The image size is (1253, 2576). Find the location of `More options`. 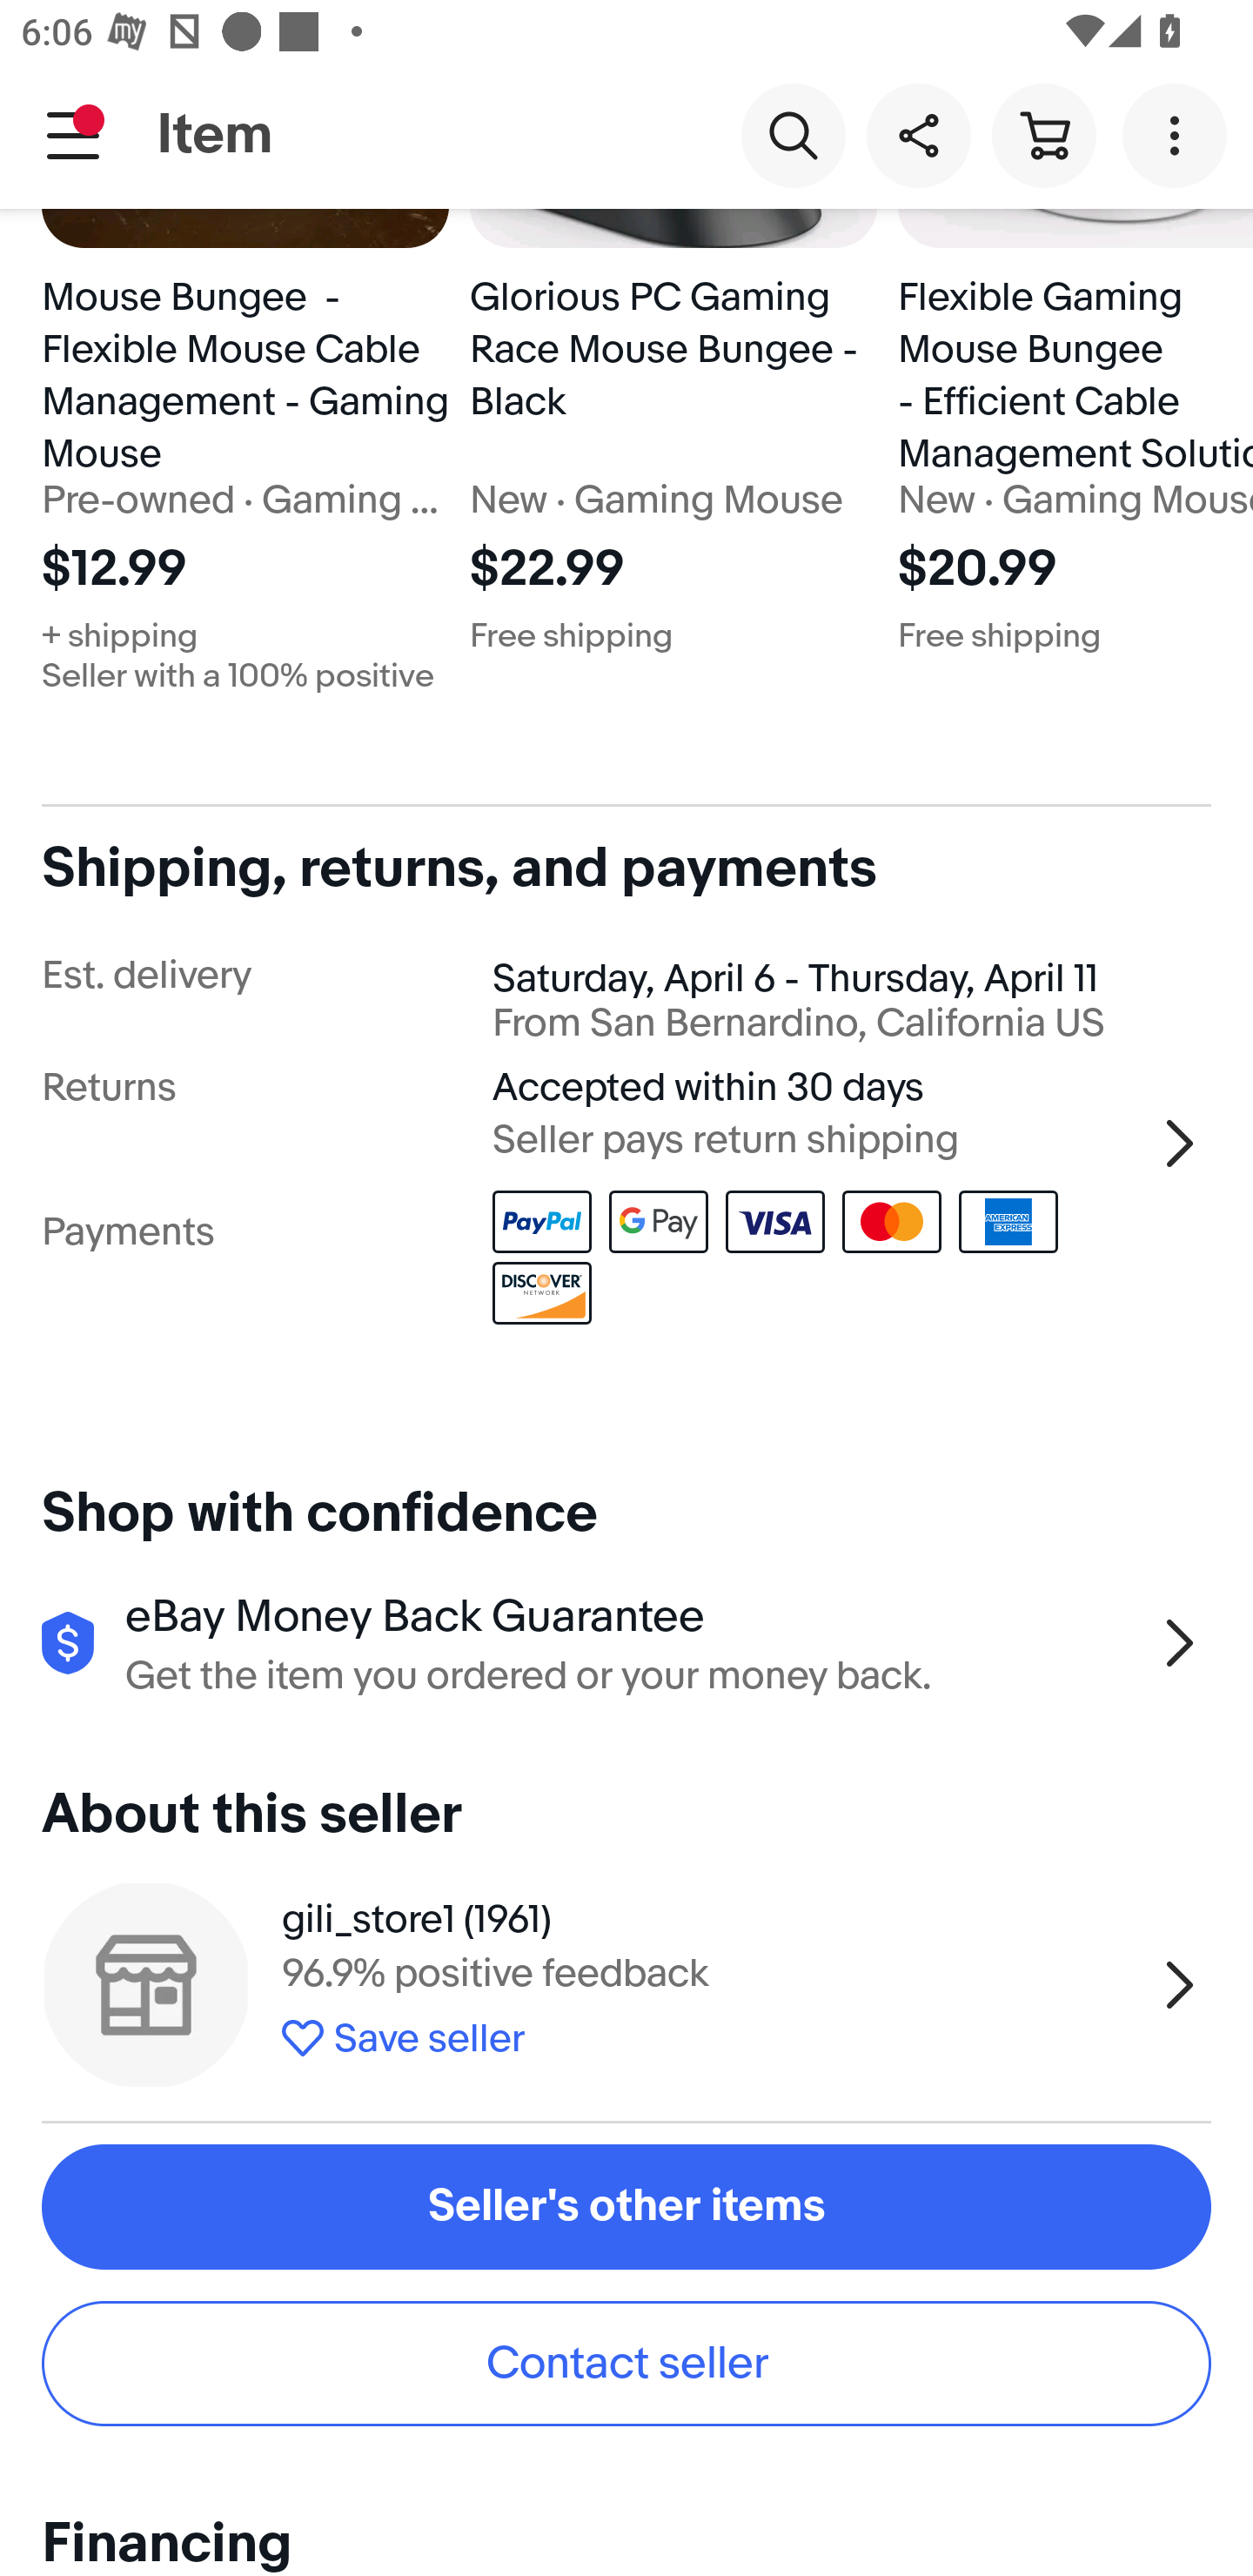

More options is located at coordinates (1180, 134).